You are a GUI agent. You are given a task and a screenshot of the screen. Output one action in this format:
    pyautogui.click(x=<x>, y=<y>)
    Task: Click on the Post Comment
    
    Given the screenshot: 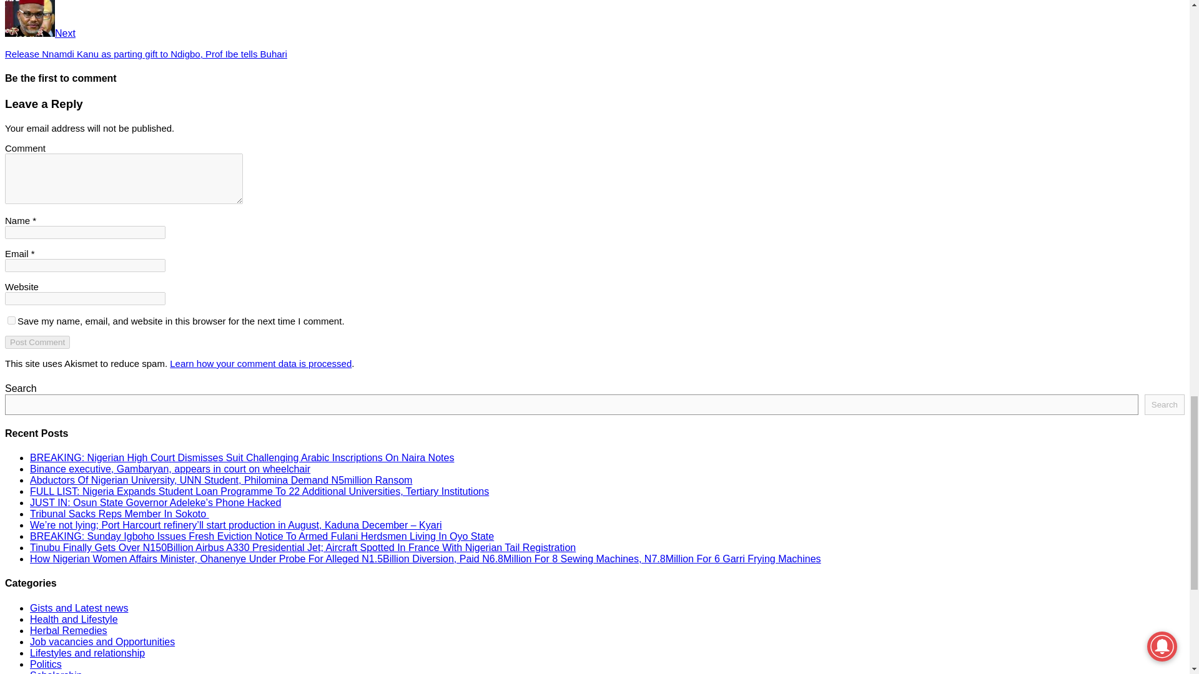 What is the action you would take?
    pyautogui.click(x=37, y=342)
    